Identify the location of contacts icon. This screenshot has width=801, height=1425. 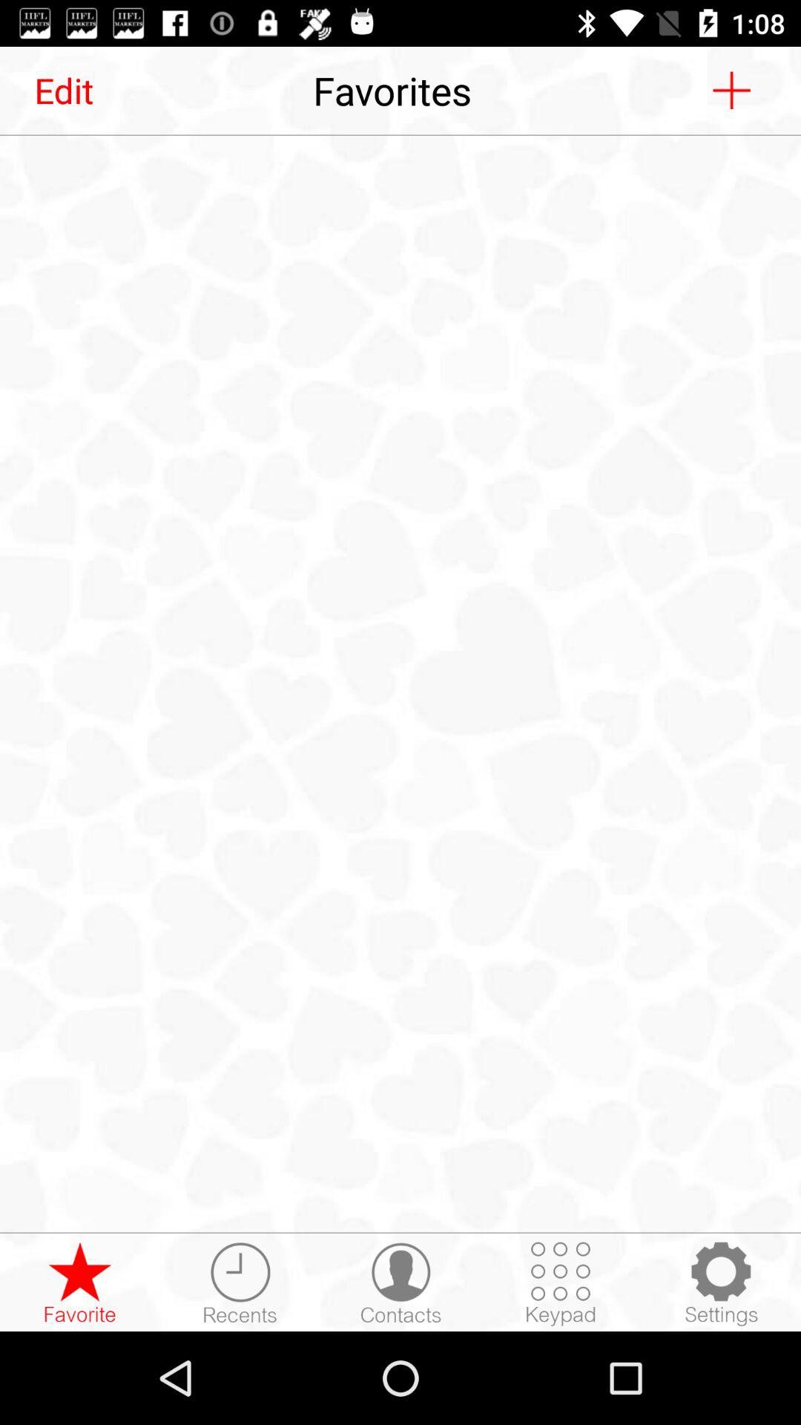
(400, 1283).